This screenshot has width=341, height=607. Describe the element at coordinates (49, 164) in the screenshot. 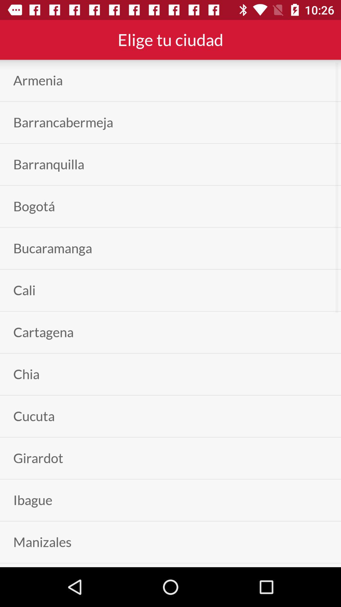

I see `open the barranquilla item` at that location.